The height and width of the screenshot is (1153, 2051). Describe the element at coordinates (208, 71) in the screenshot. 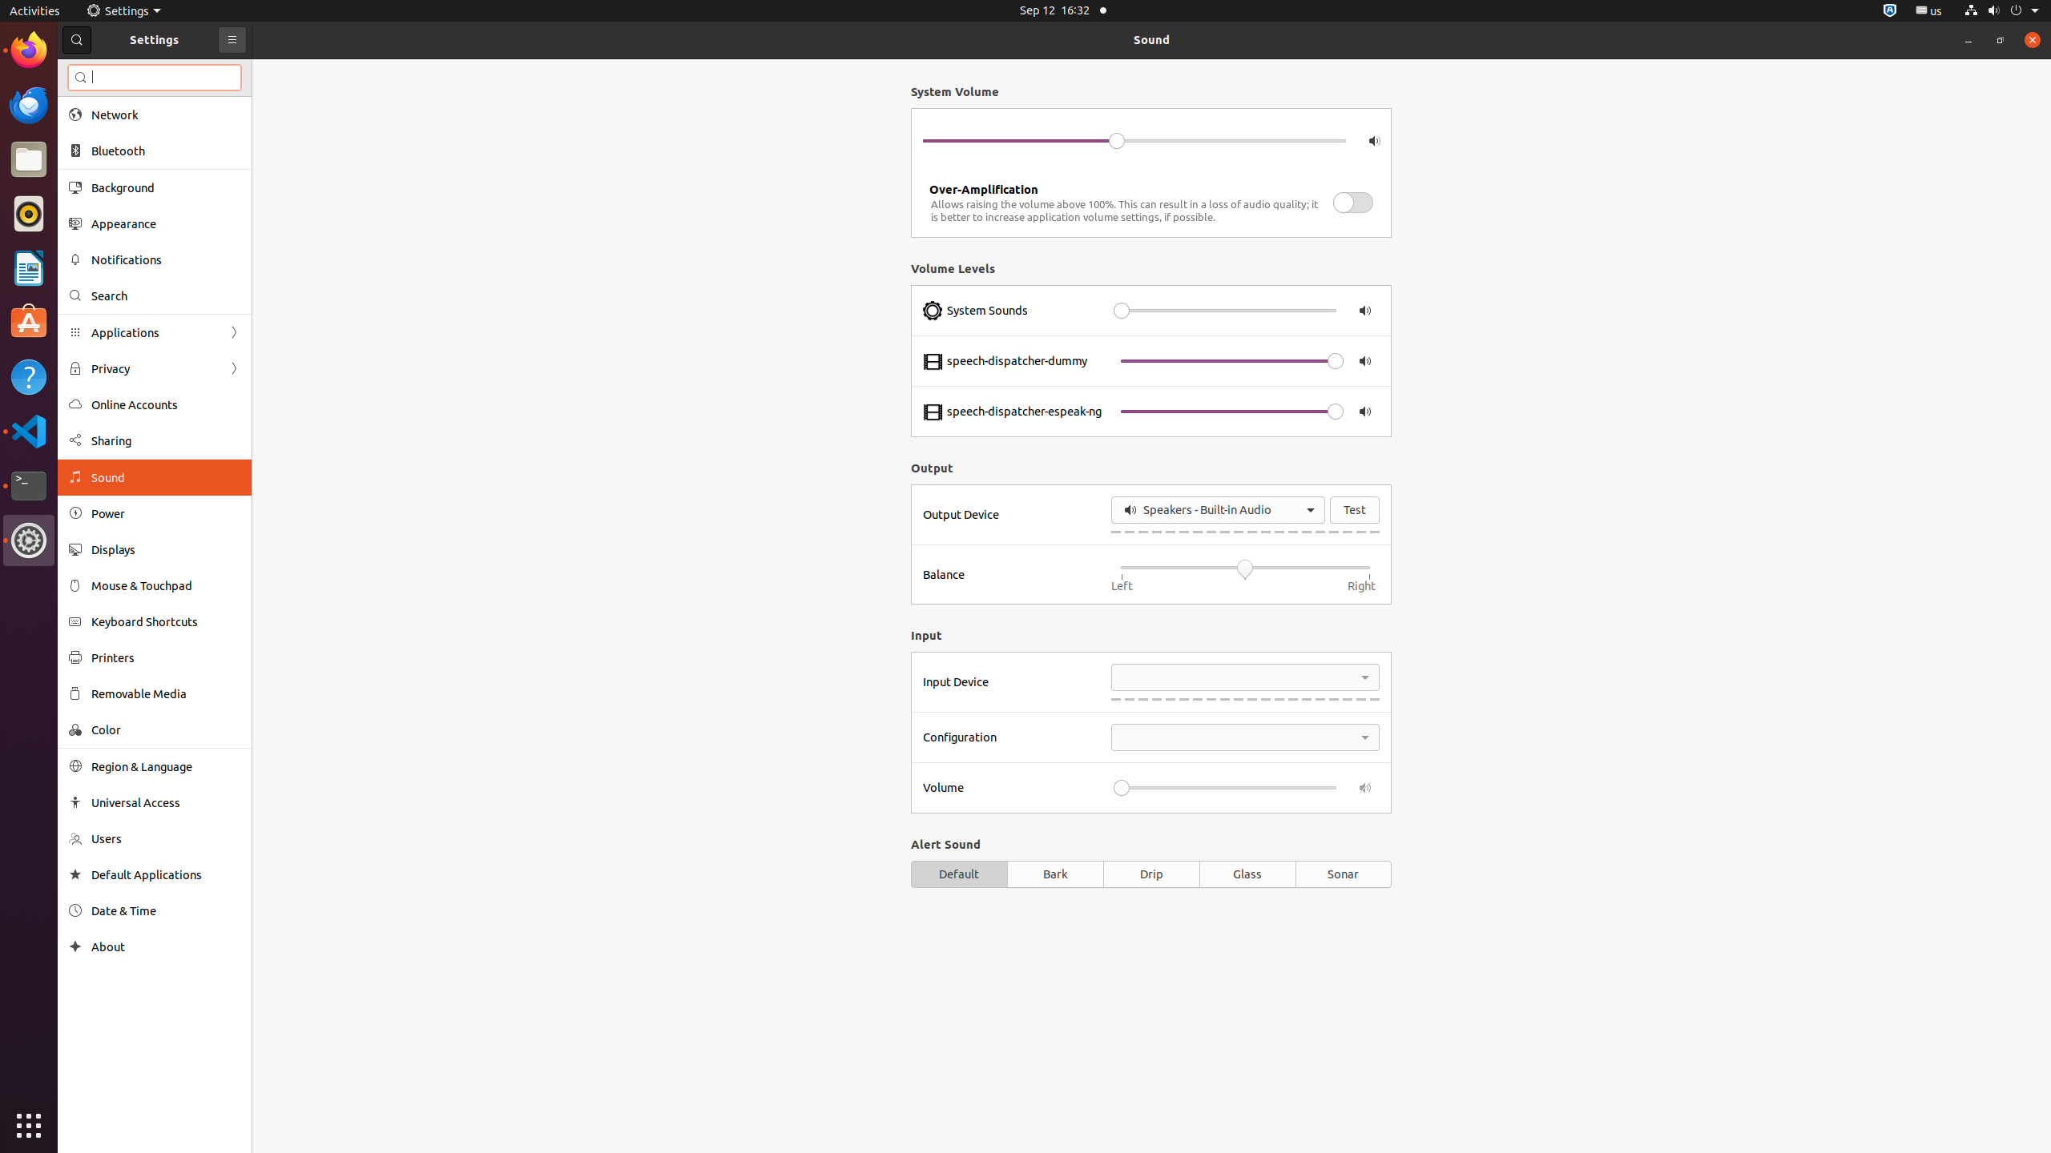

I see `li.txt` at that location.